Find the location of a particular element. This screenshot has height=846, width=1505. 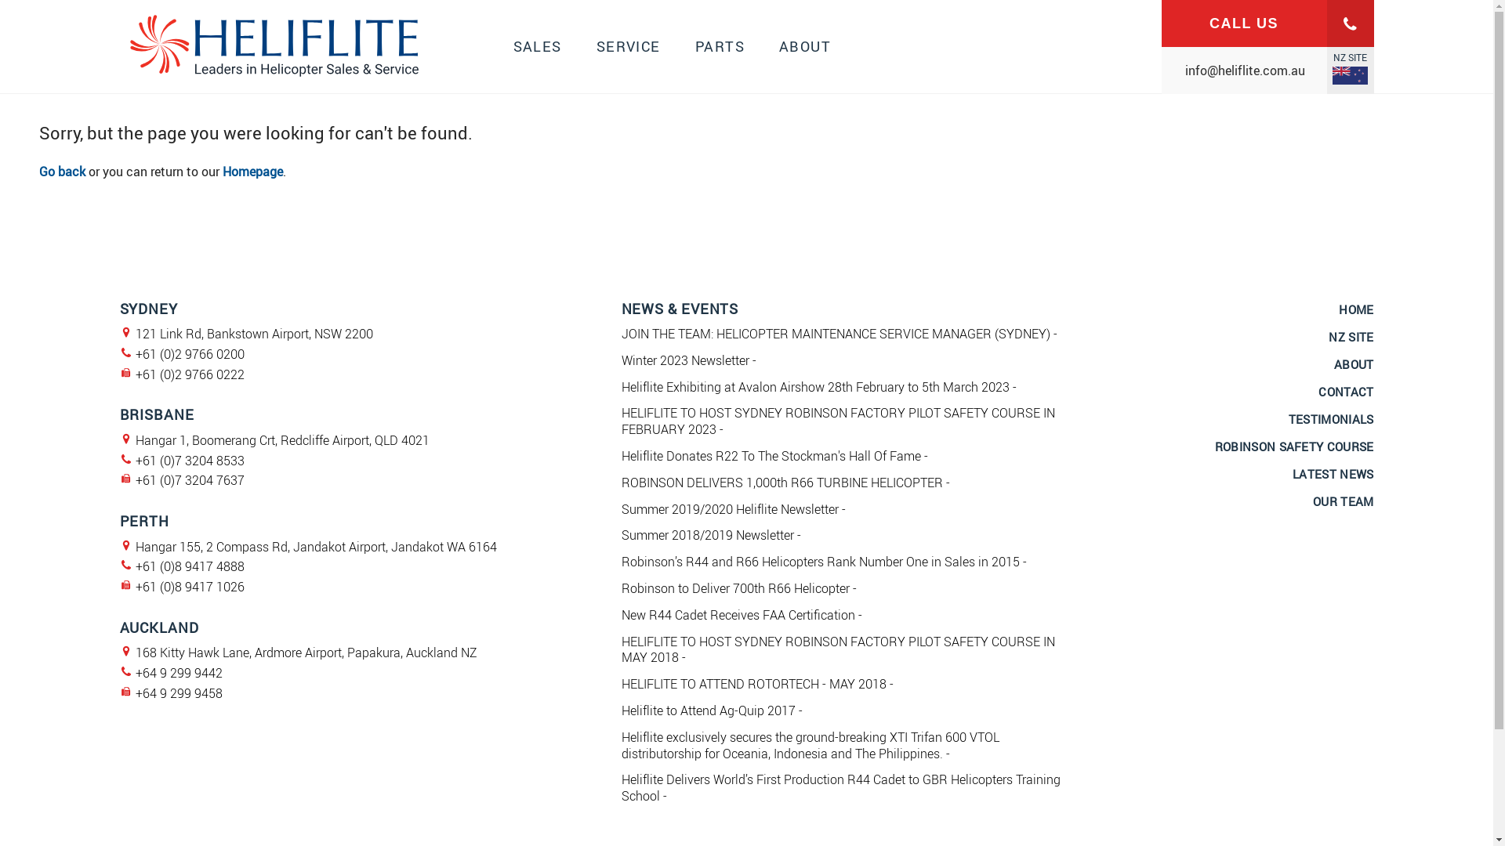

info@heliflite.com.au is located at coordinates (1268, 70).